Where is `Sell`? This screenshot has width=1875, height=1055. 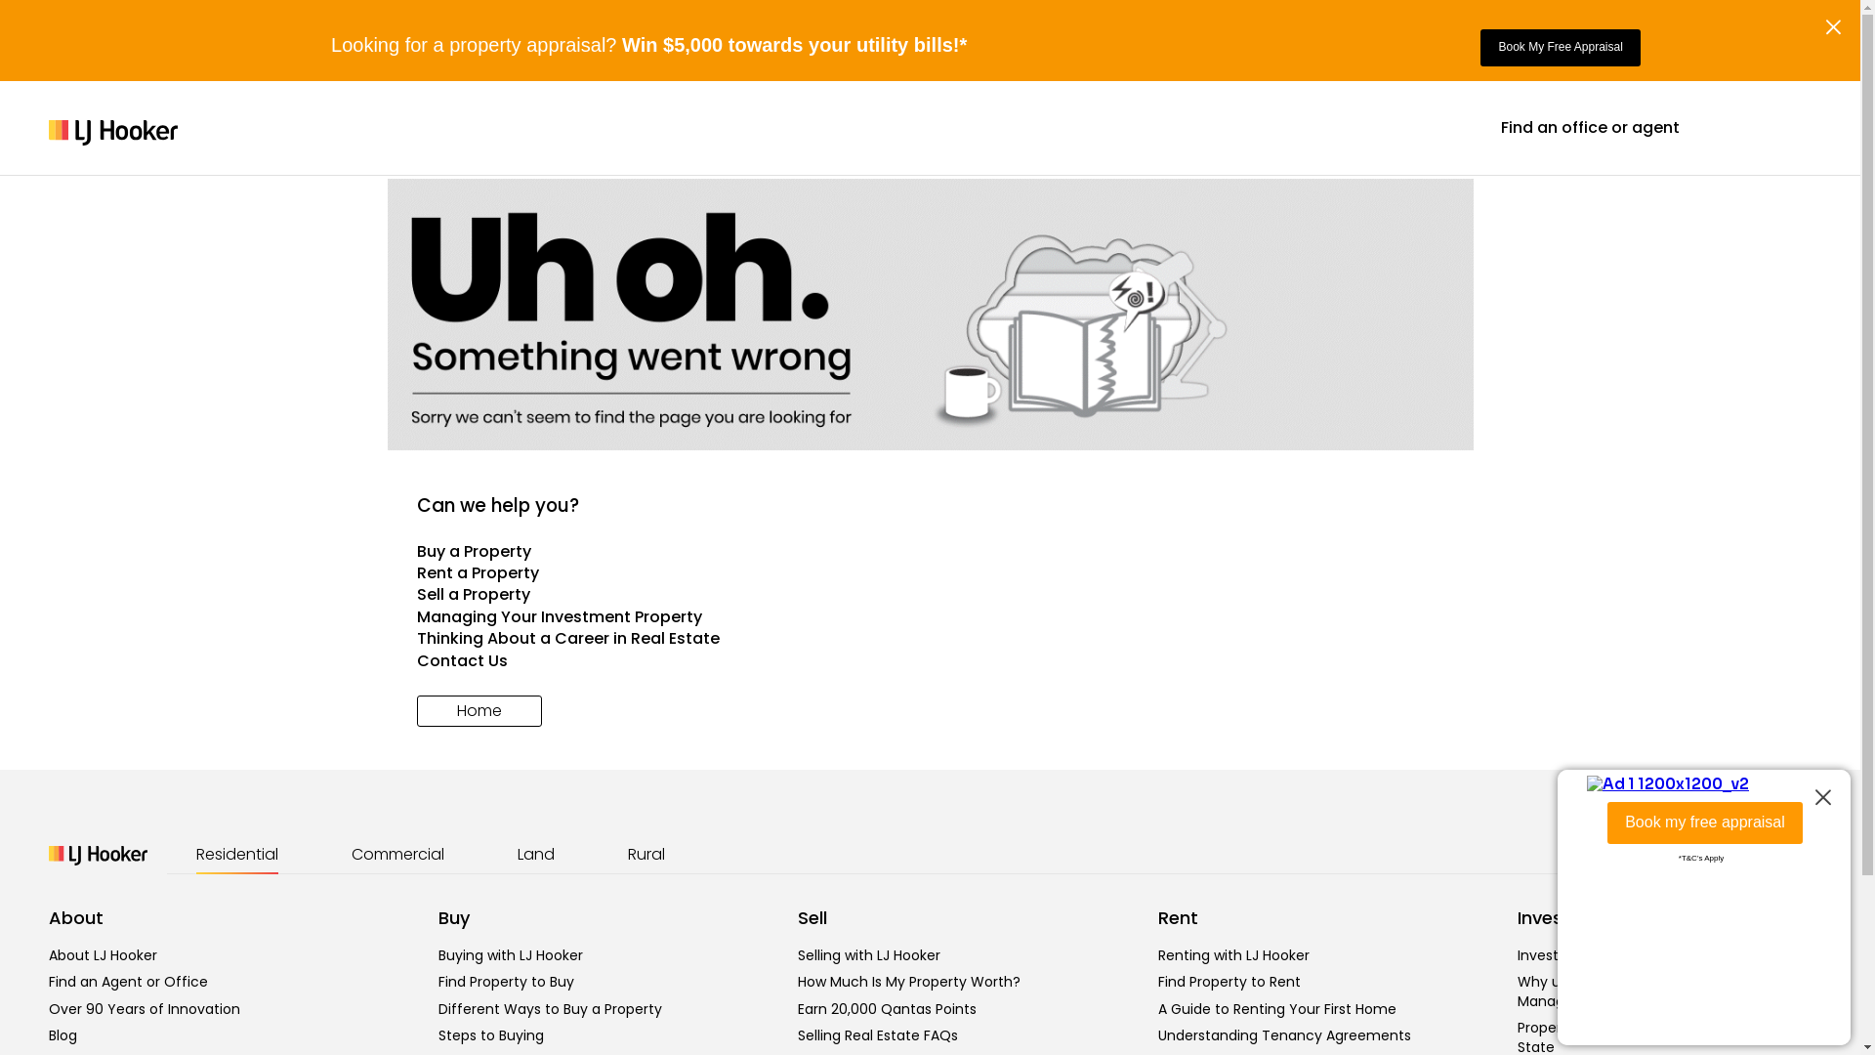 Sell is located at coordinates (812, 918).